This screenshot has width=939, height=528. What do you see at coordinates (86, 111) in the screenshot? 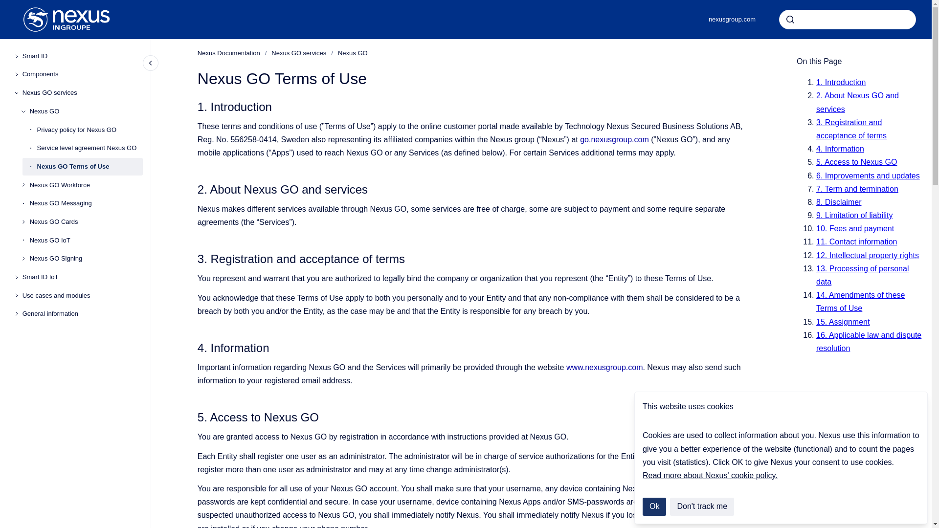
I see `Nexus GO` at bounding box center [86, 111].